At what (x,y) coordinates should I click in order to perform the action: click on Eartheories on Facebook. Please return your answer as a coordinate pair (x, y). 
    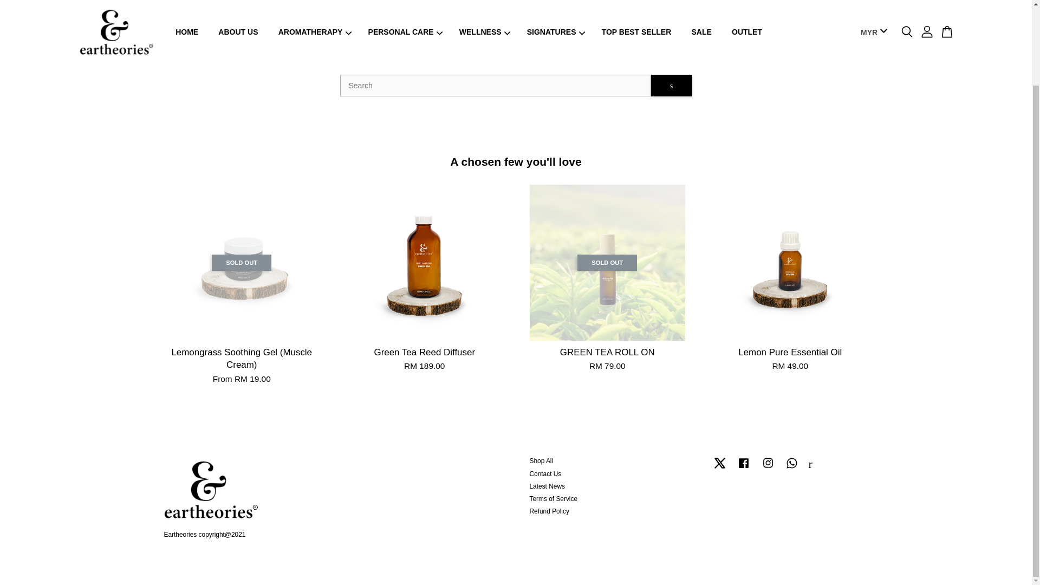
    Looking at the image, I should click on (743, 468).